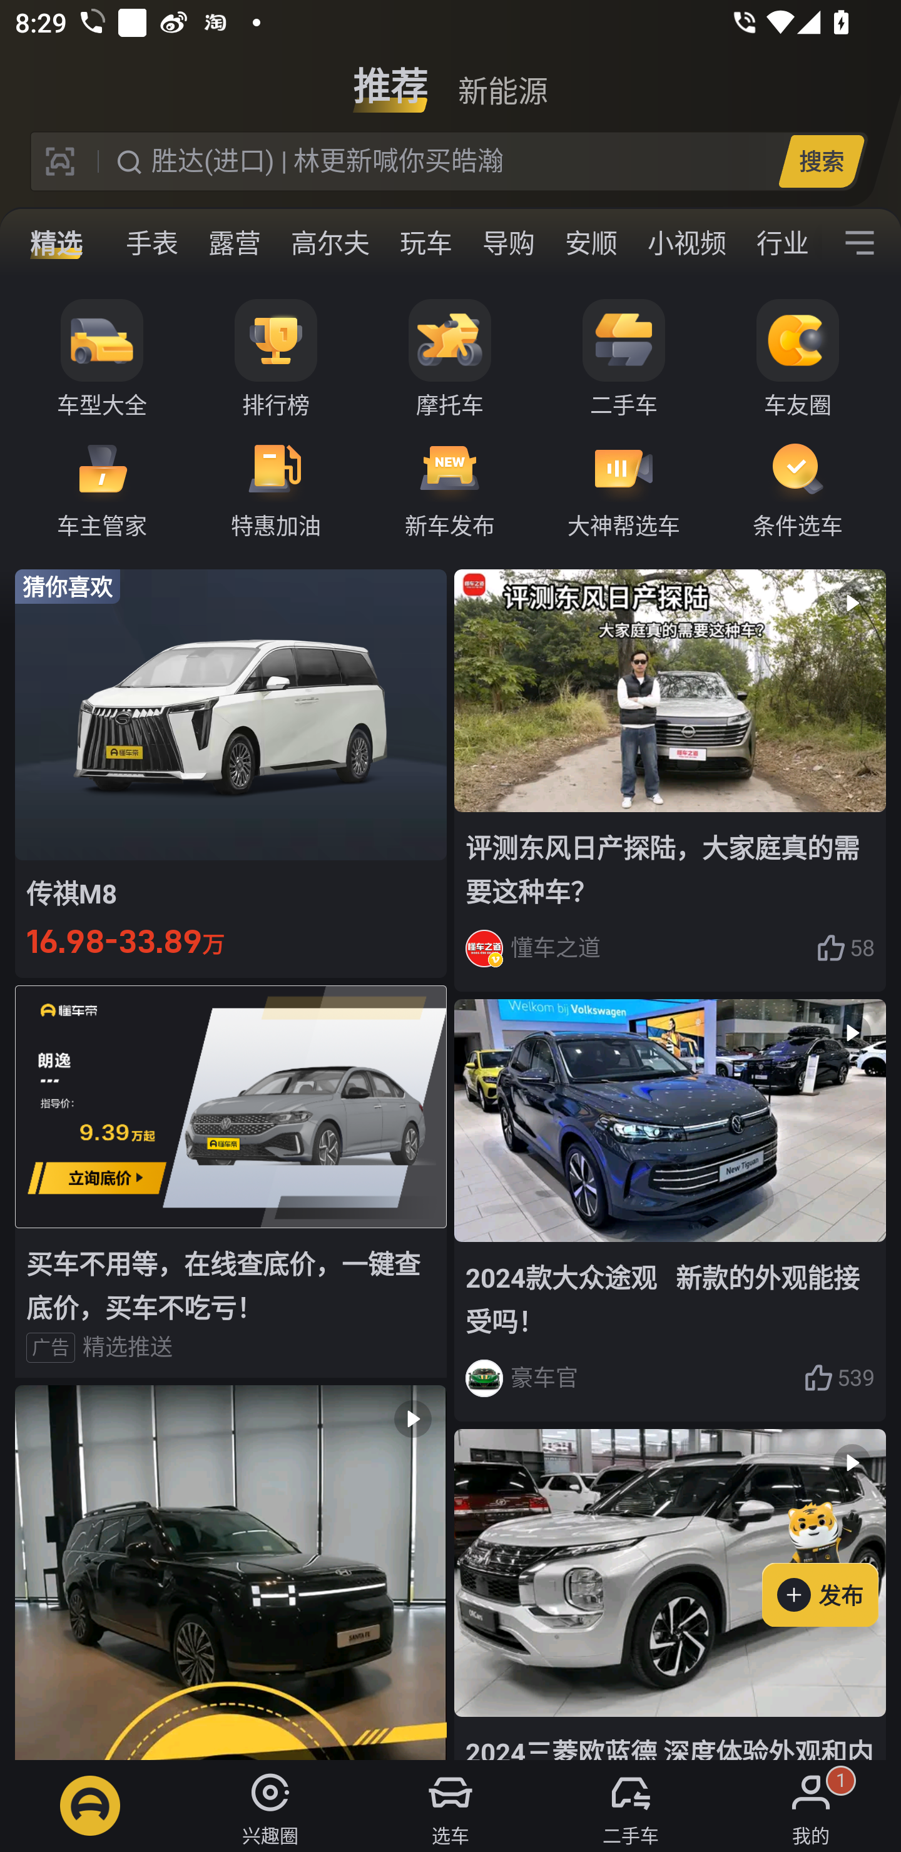 The width and height of the screenshot is (901, 1852). I want to click on 排行榜, so click(276, 359).